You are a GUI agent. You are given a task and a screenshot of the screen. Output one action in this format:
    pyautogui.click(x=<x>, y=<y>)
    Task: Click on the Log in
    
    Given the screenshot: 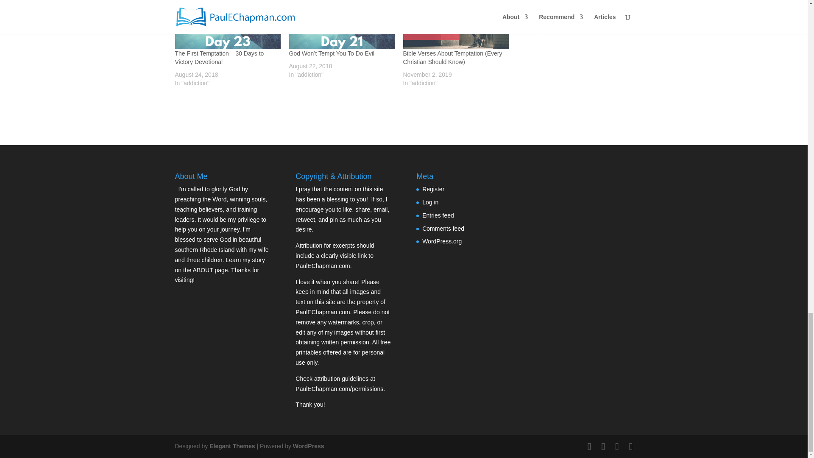 What is the action you would take?
    pyautogui.click(x=430, y=202)
    